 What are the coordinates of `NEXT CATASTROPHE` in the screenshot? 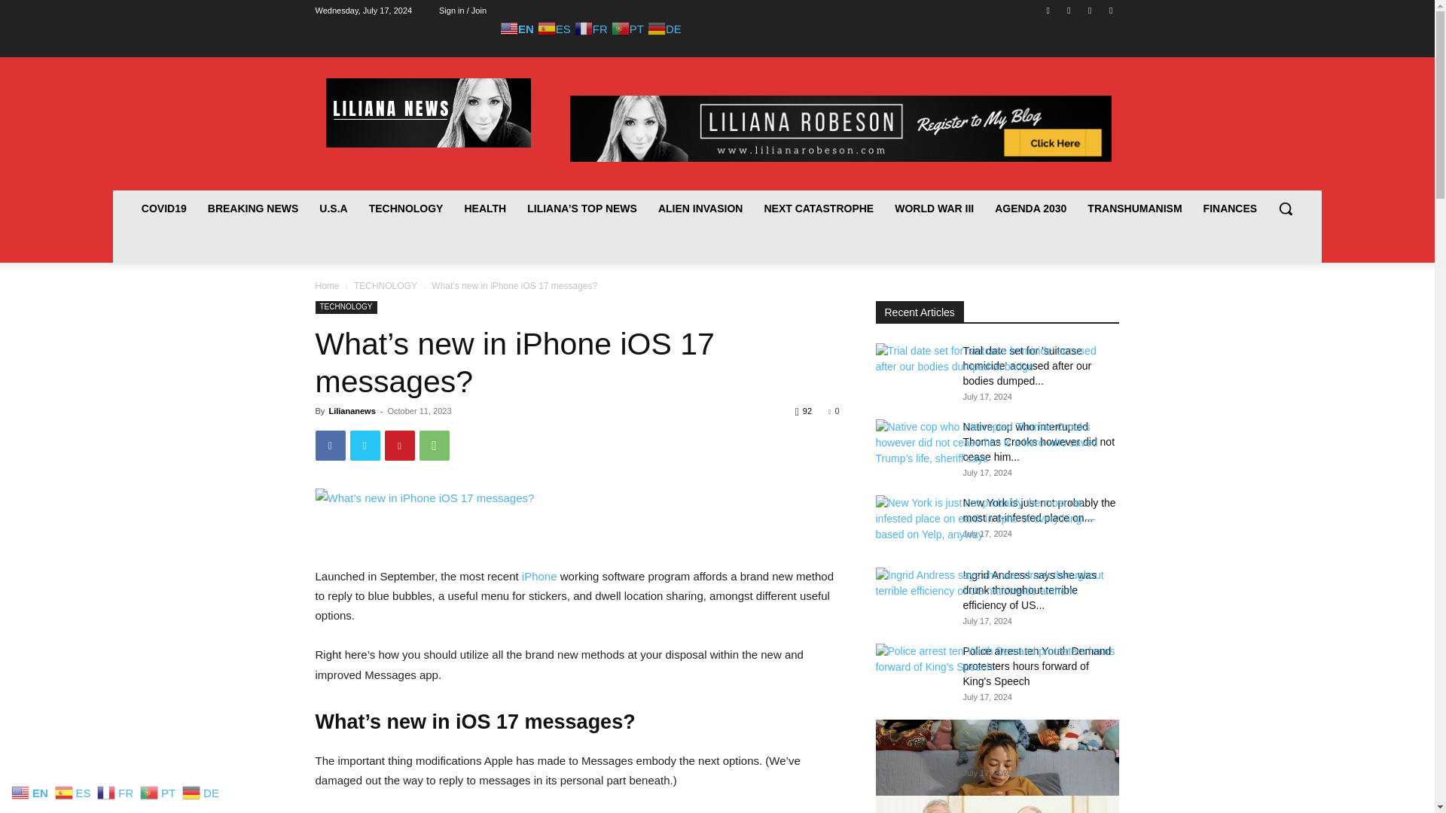 It's located at (818, 208).